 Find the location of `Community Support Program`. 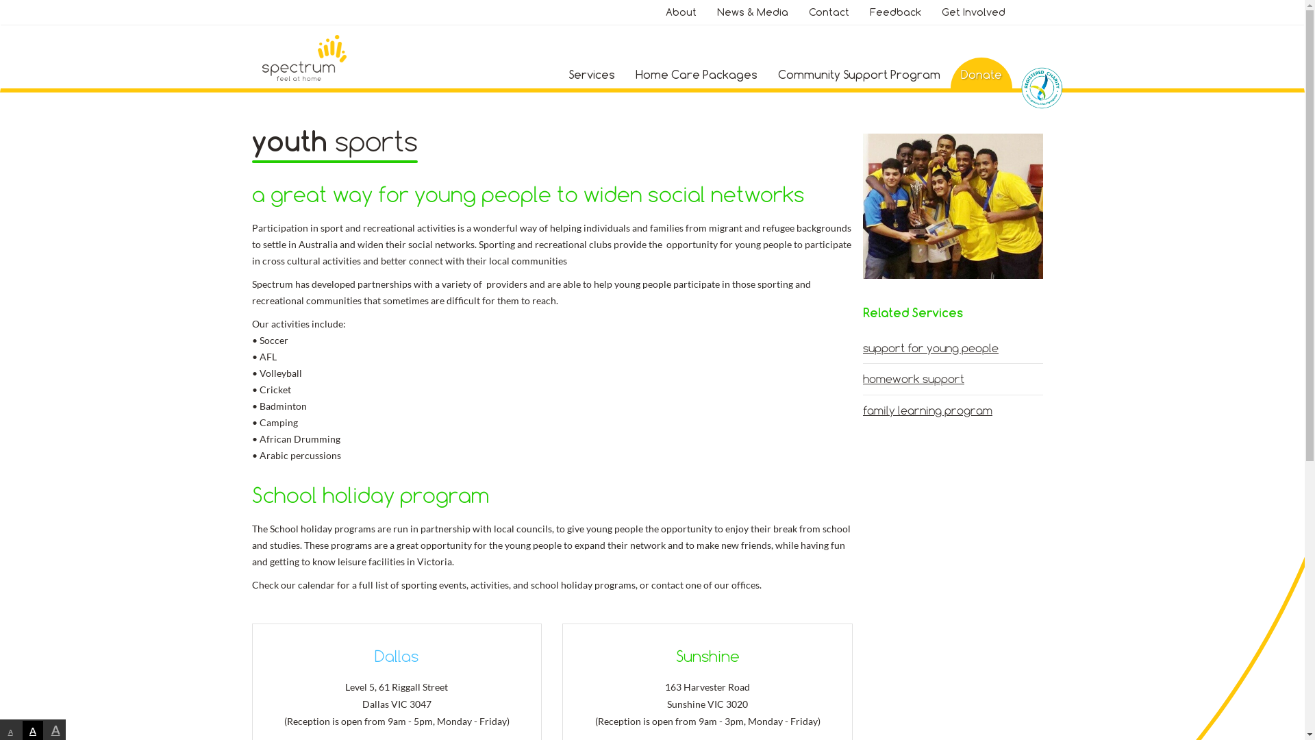

Community Support Program is located at coordinates (859, 75).